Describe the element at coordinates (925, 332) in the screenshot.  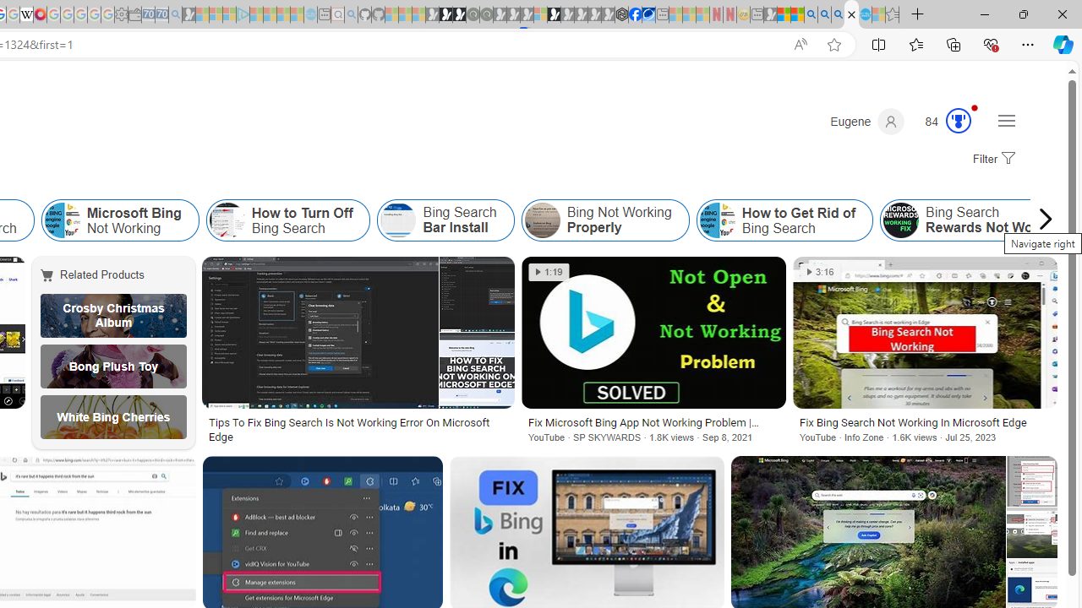
I see `Image result for Bing Search Not Working` at that location.